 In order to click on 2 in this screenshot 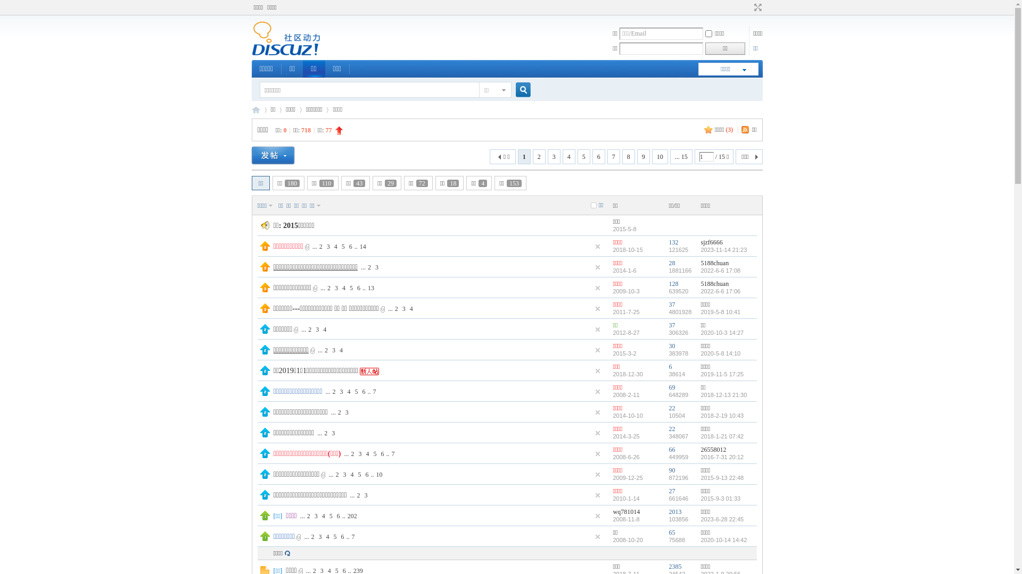, I will do `click(539, 157)`.